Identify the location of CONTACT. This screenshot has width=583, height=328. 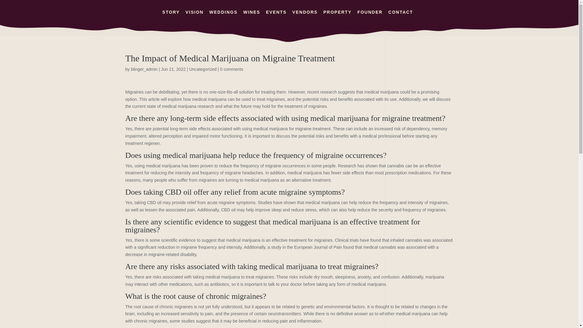
(400, 17).